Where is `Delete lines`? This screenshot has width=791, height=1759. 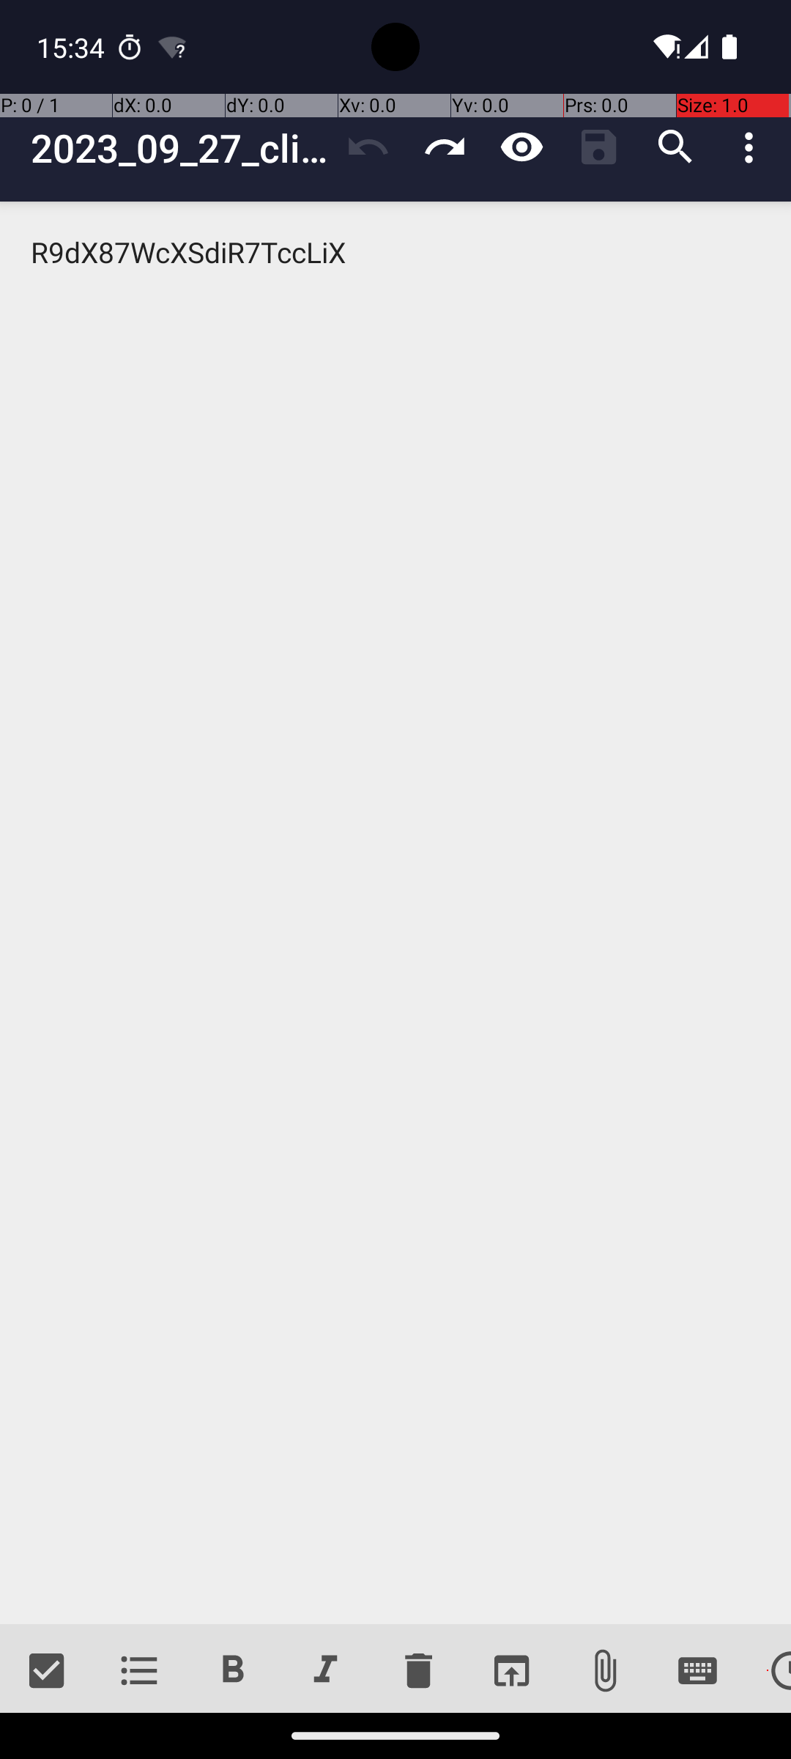
Delete lines is located at coordinates (418, 1671).